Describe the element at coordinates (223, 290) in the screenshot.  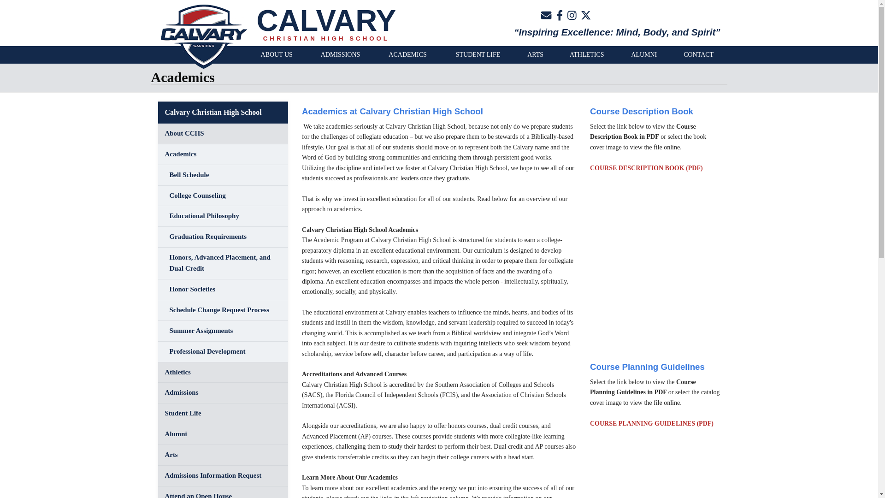
I see `Honor Societies` at that location.